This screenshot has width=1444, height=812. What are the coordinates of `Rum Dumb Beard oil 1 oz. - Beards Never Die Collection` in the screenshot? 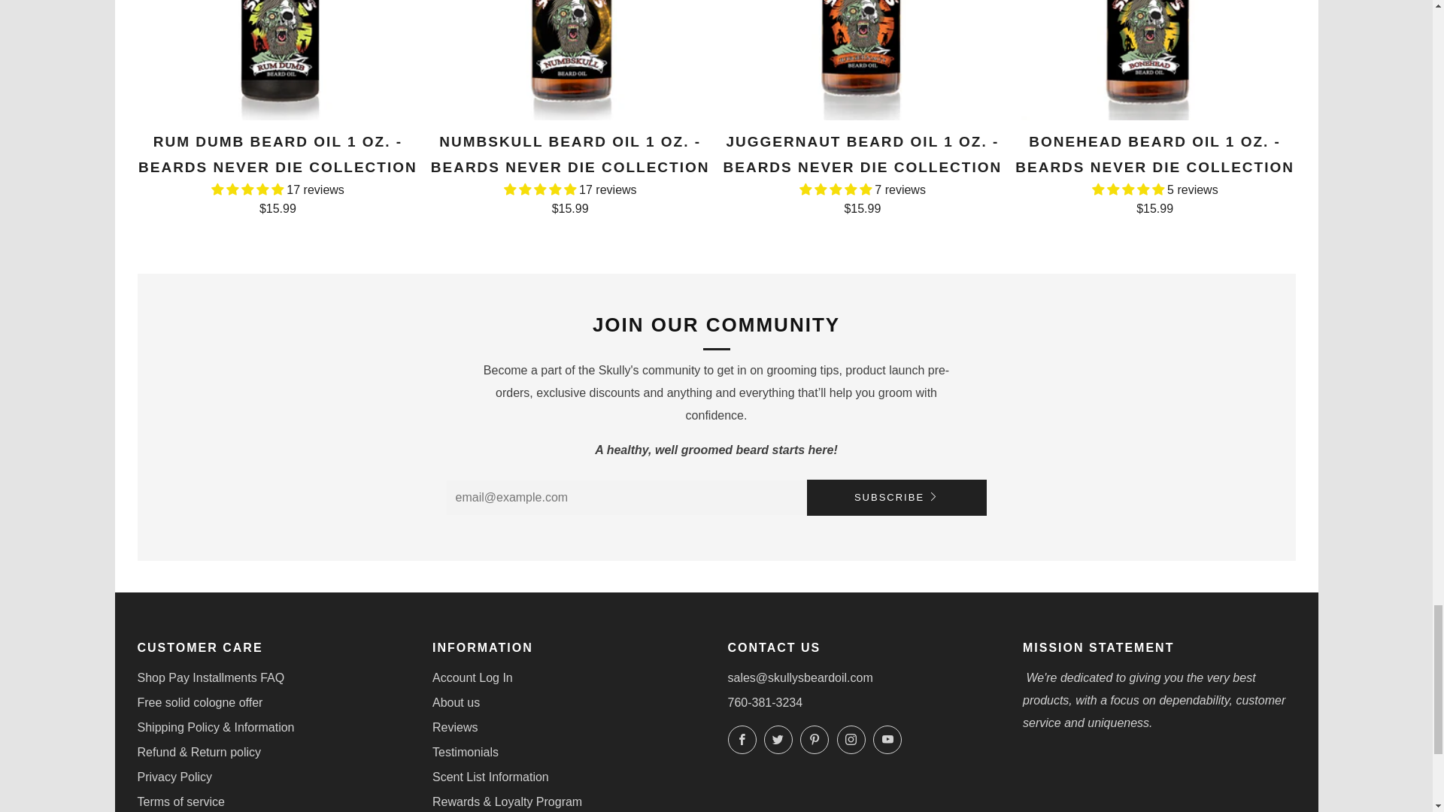 It's located at (278, 171).